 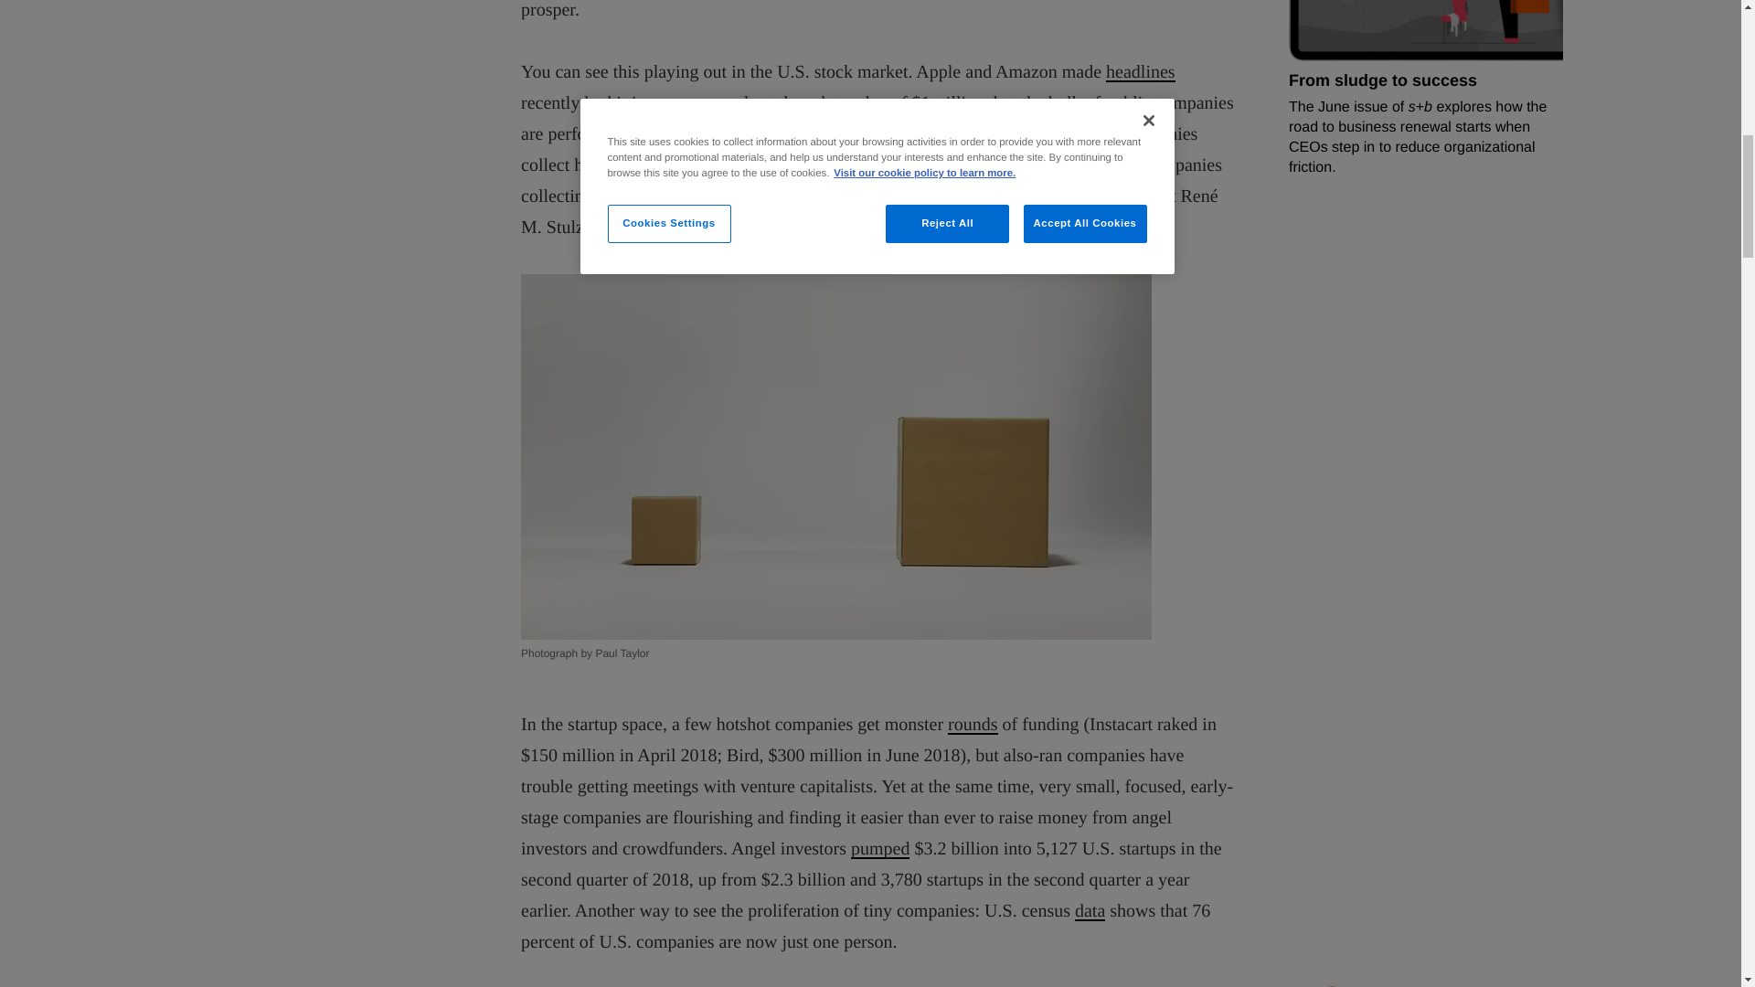 What do you see at coordinates (1286, 90) in the screenshot?
I see `Illustration of flying birds delivering information` at bounding box center [1286, 90].